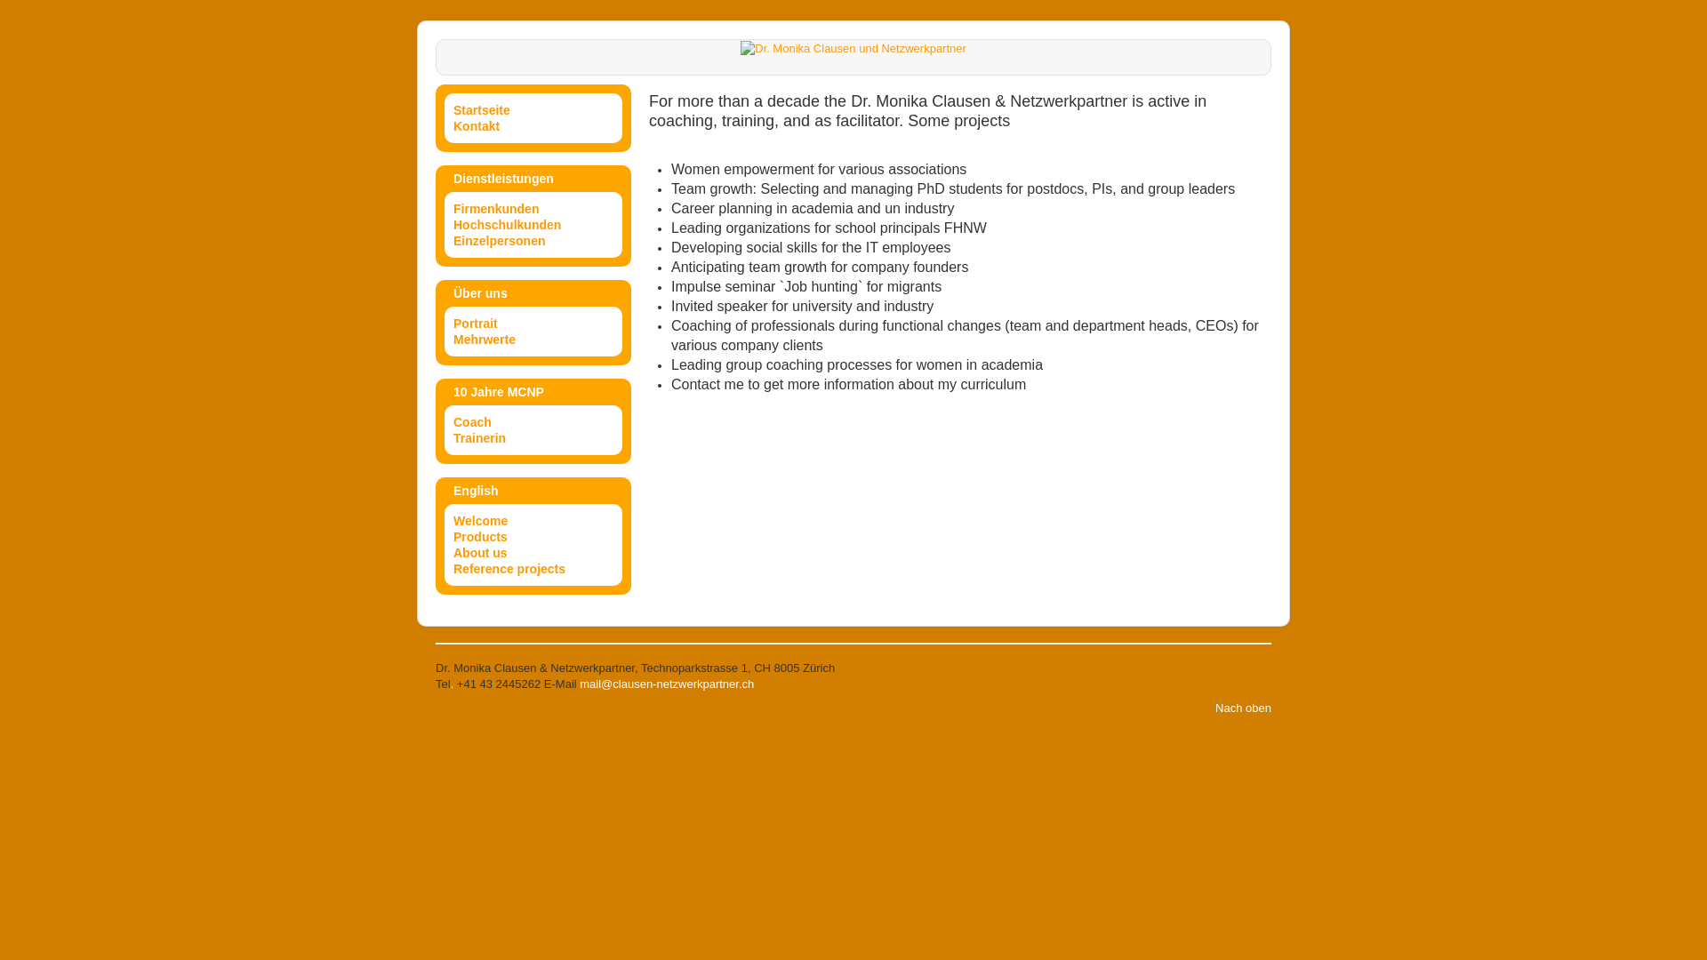  What do you see at coordinates (533, 521) in the screenshot?
I see `Welcome` at bounding box center [533, 521].